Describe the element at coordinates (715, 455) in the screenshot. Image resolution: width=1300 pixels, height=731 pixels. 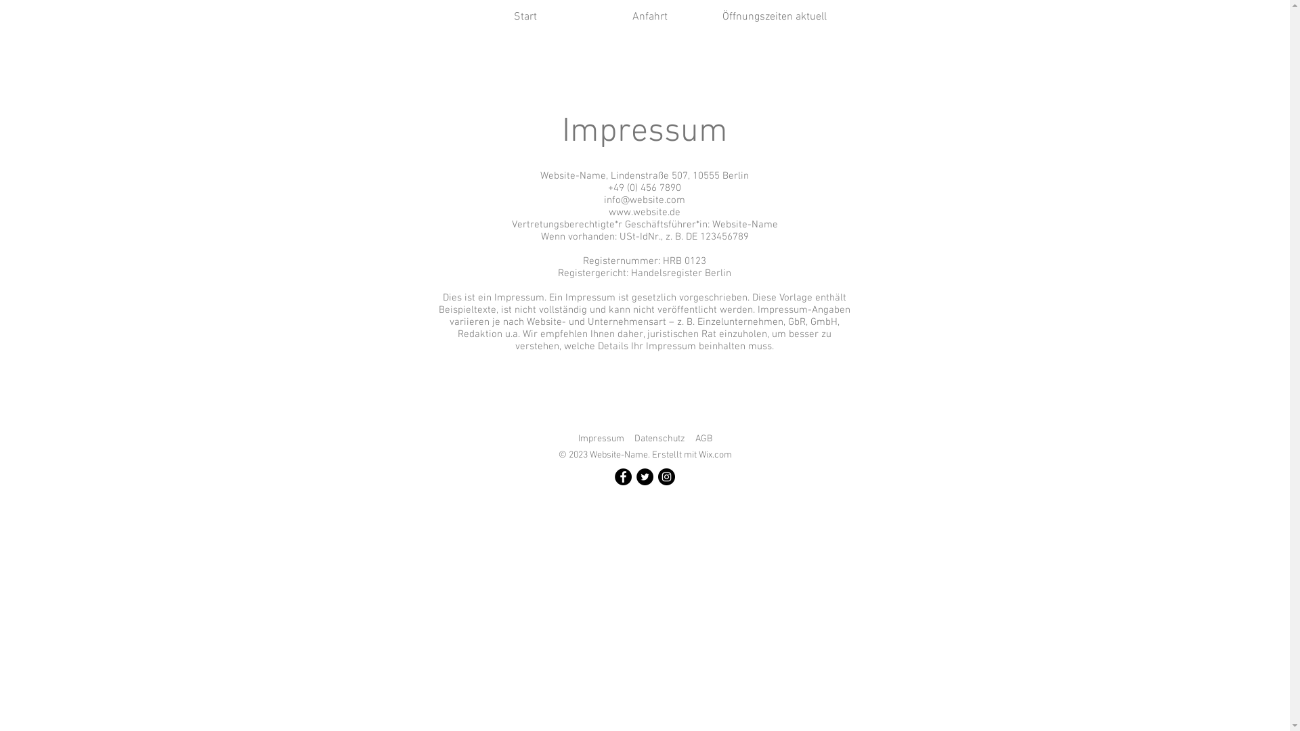
I see `Wix.com` at that location.